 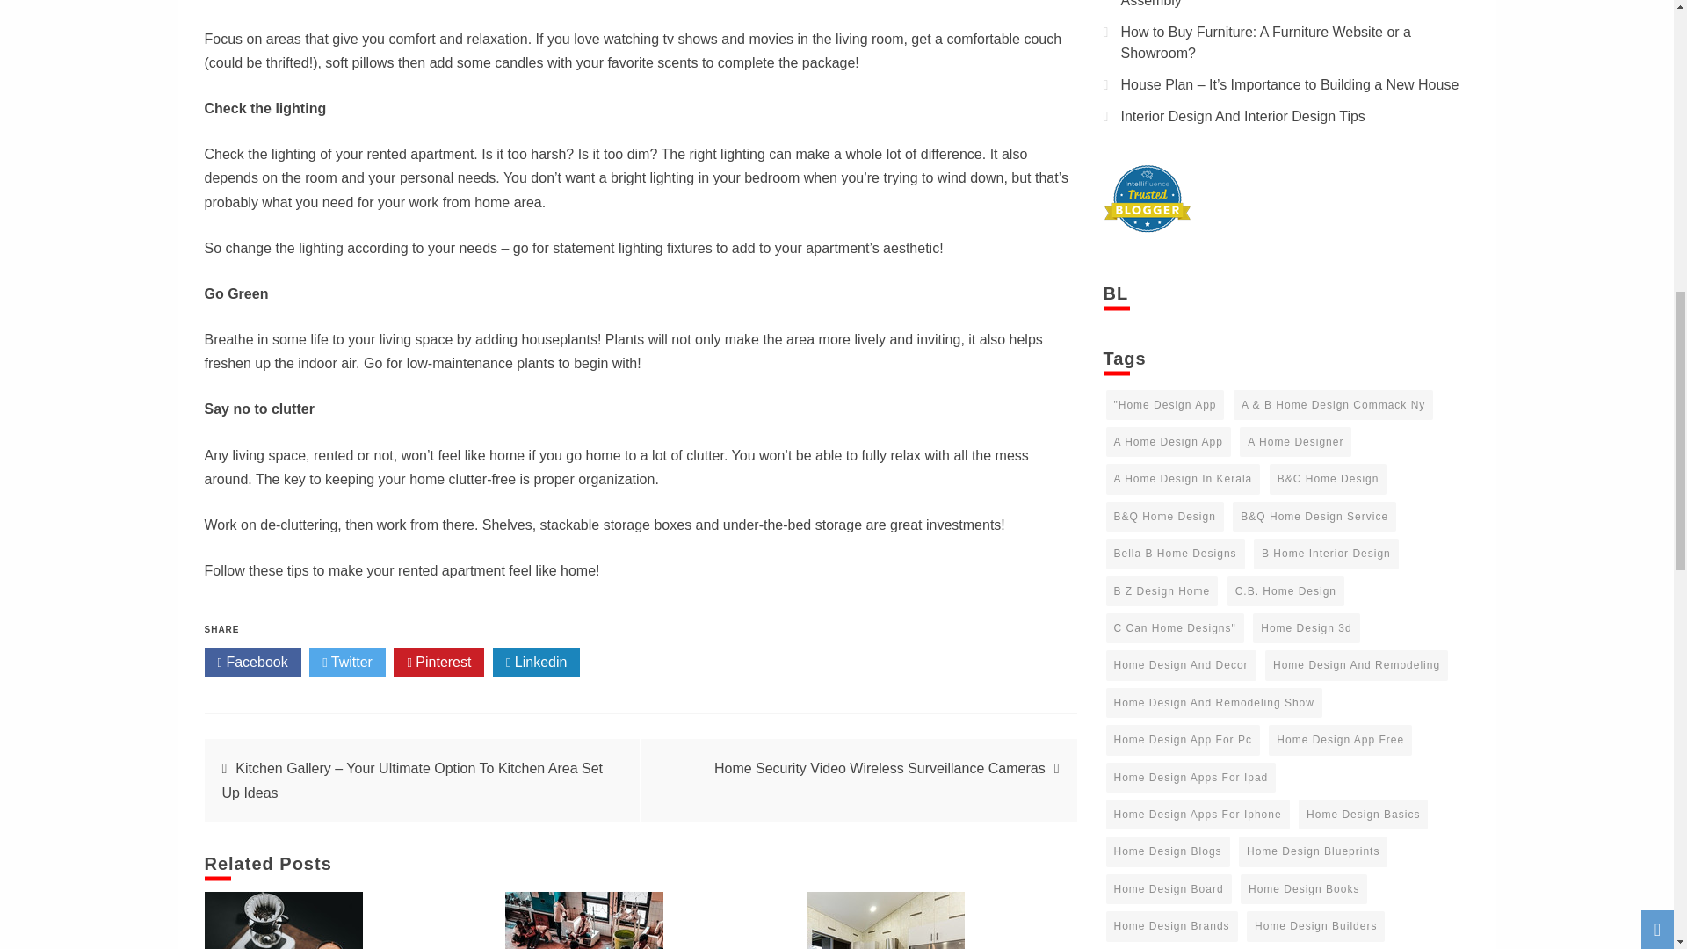 What do you see at coordinates (347, 663) in the screenshot?
I see `Twitter` at bounding box center [347, 663].